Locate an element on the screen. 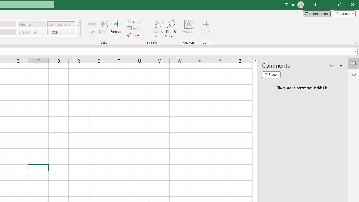 Image resolution: width=359 pixels, height=202 pixels. Insert Cells is located at coordinates (92, 24).